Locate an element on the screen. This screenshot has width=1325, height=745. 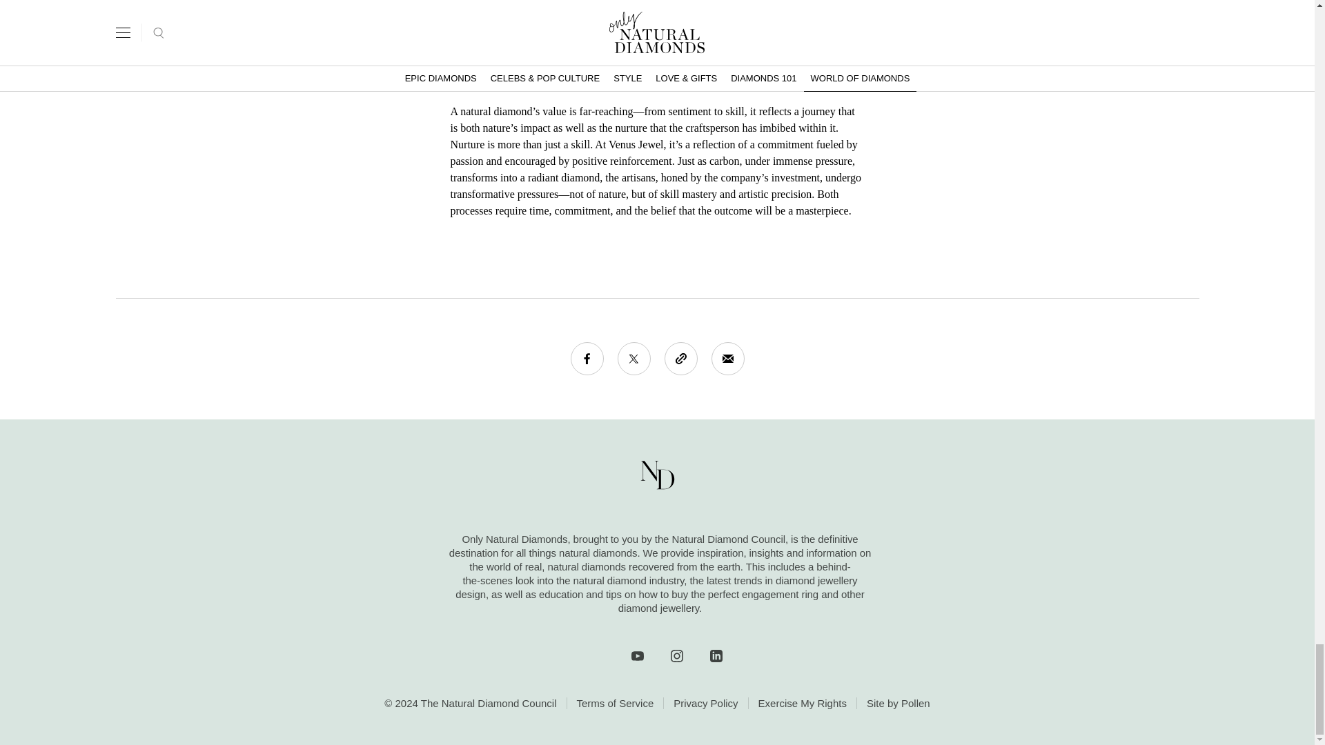
Email this page is located at coordinates (727, 359).